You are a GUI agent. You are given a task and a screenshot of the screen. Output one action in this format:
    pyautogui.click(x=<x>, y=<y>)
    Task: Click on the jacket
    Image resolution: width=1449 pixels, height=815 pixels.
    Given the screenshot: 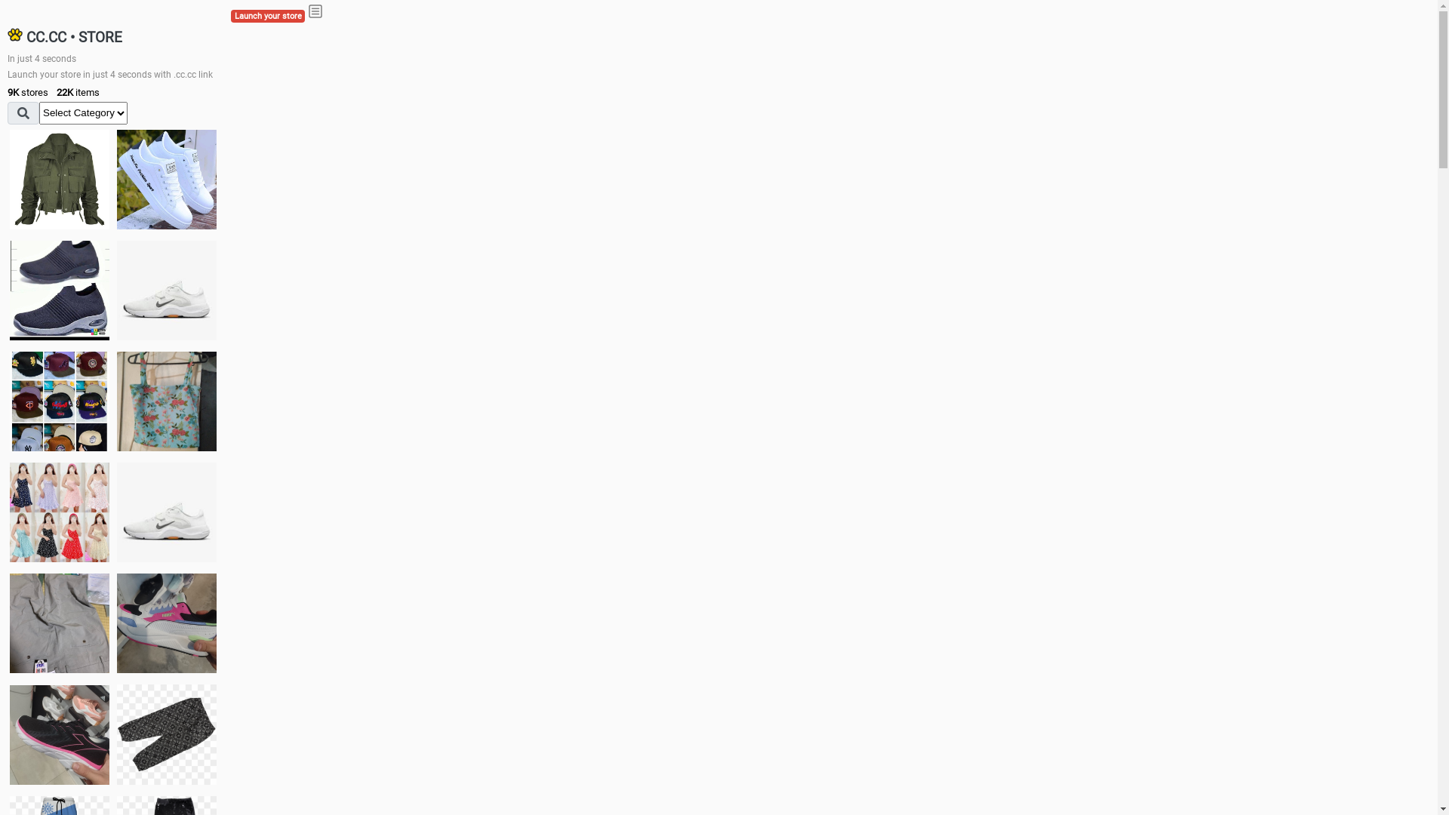 What is the action you would take?
    pyautogui.click(x=60, y=180)
    